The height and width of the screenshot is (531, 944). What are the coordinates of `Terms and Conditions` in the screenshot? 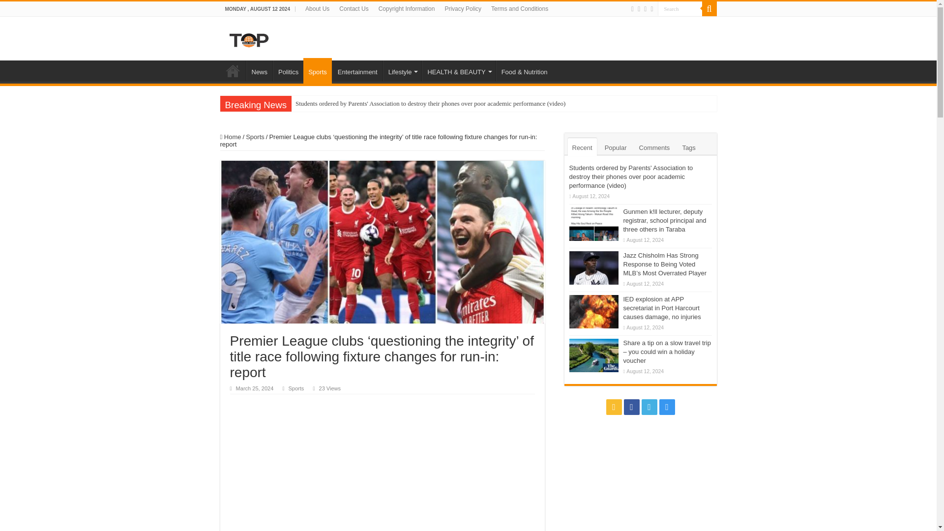 It's located at (519, 9).